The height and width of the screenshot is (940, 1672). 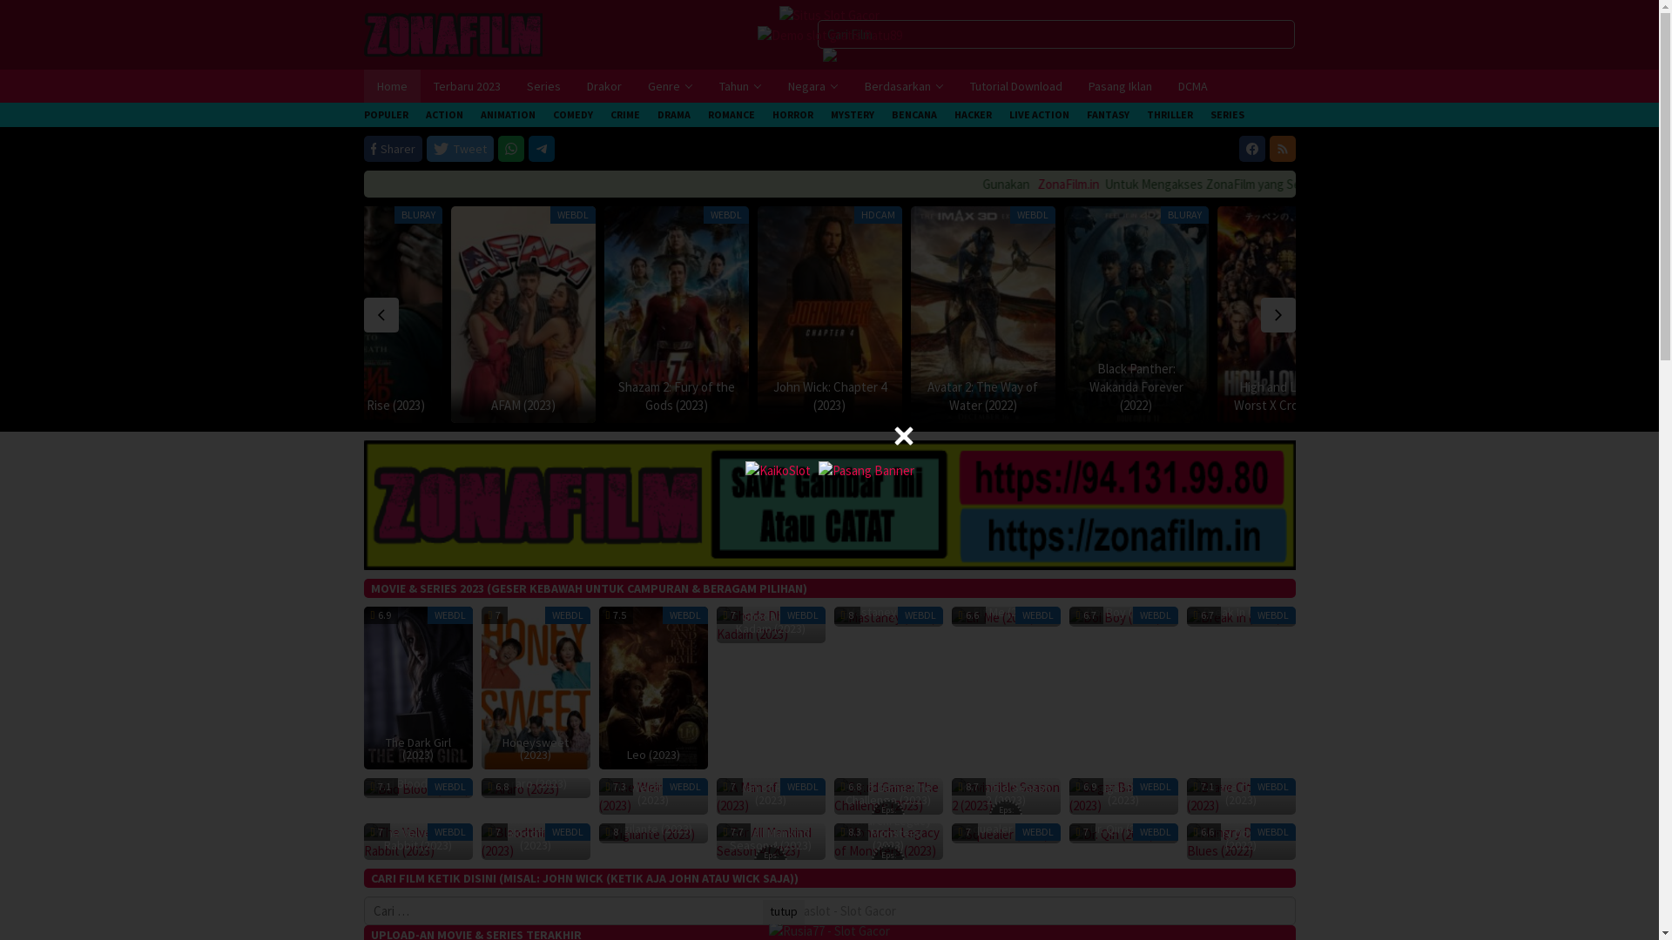 What do you see at coordinates (1111, 832) in the screenshot?
I see `Permalink ke: Dr. Qin (2023)` at bounding box center [1111, 832].